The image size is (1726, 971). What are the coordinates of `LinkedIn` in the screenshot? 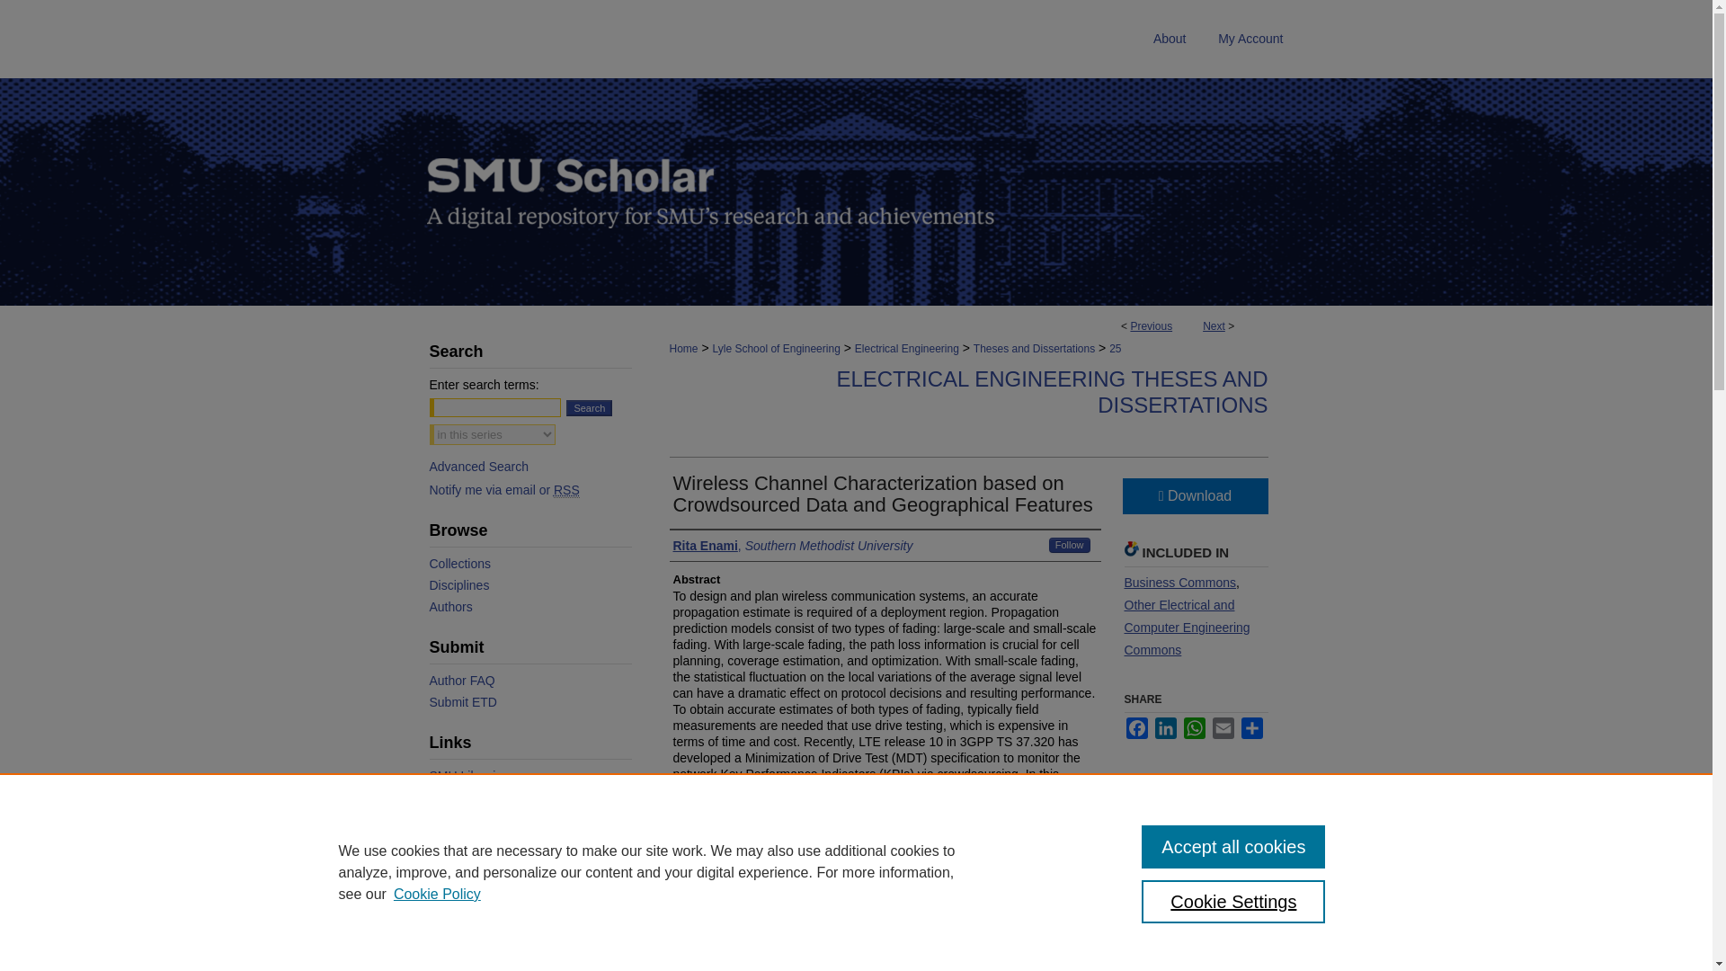 It's located at (1165, 728).